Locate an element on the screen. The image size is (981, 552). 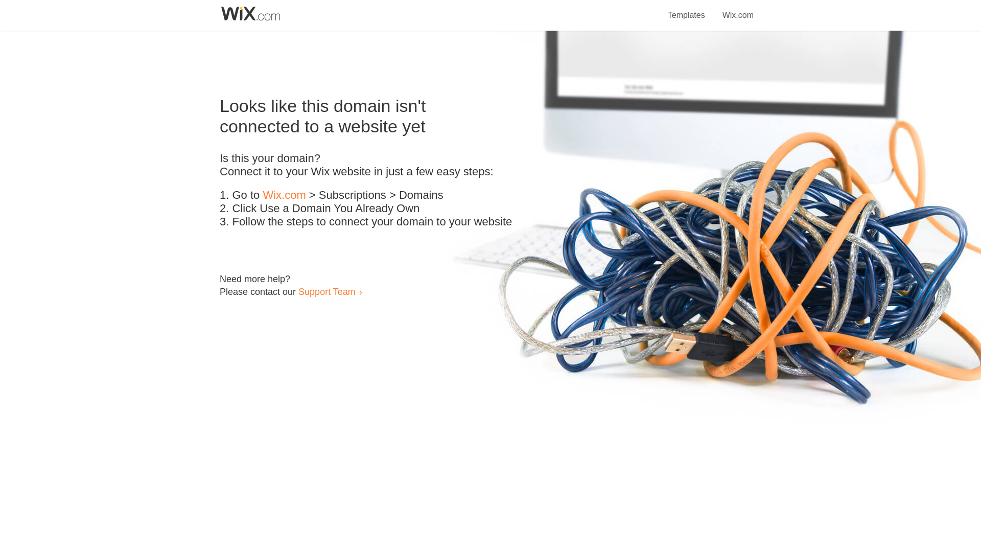
Wix.com is located at coordinates (738, 9).